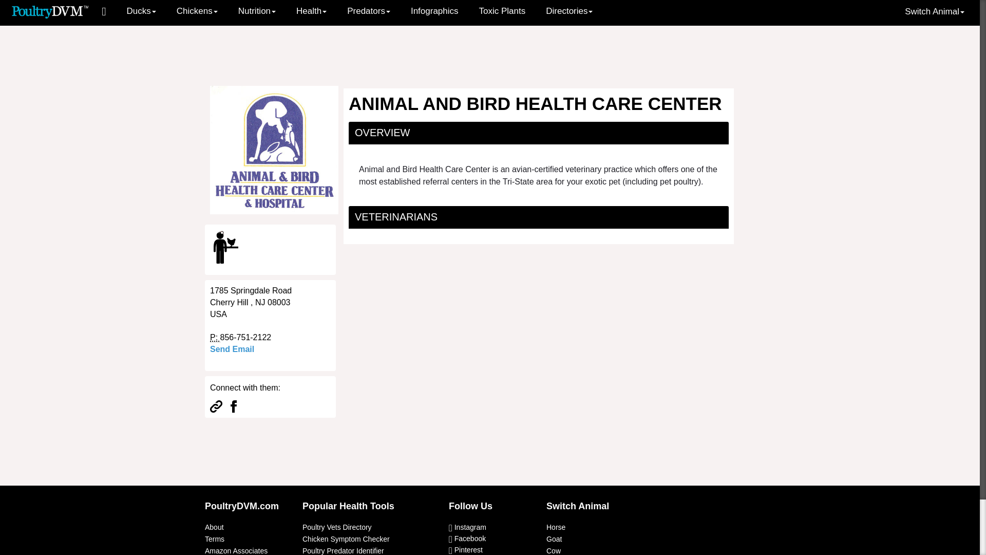 The width and height of the screenshot is (986, 555). I want to click on Directories, so click(569, 11).